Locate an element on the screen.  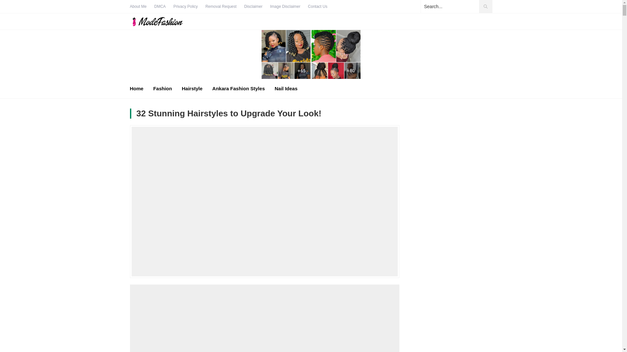
Nail Ideas is located at coordinates (286, 89).